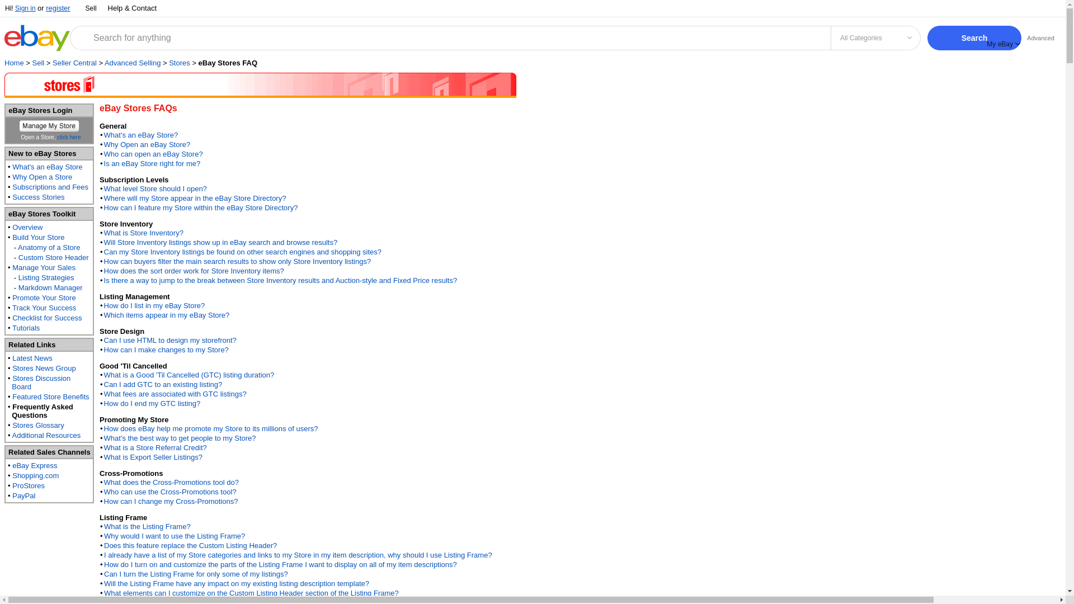  Describe the element at coordinates (25, 8) in the screenshot. I see `Sign in` at that location.